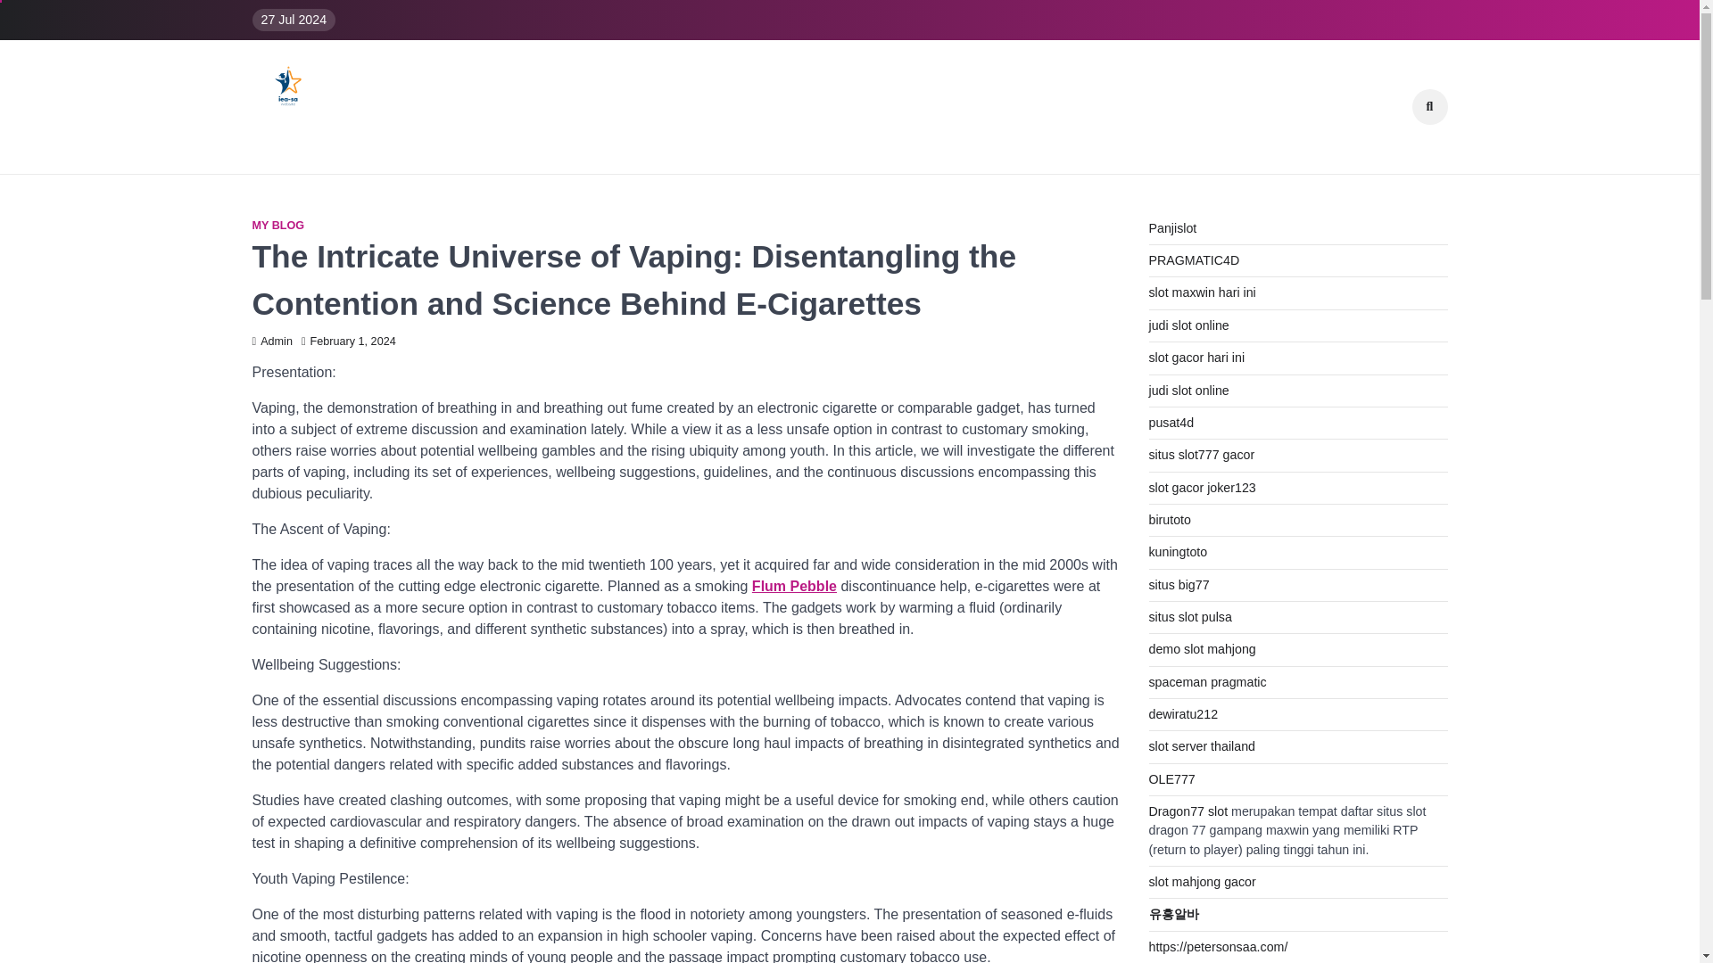 The width and height of the screenshot is (1713, 963). I want to click on MY BLOG, so click(278, 226).